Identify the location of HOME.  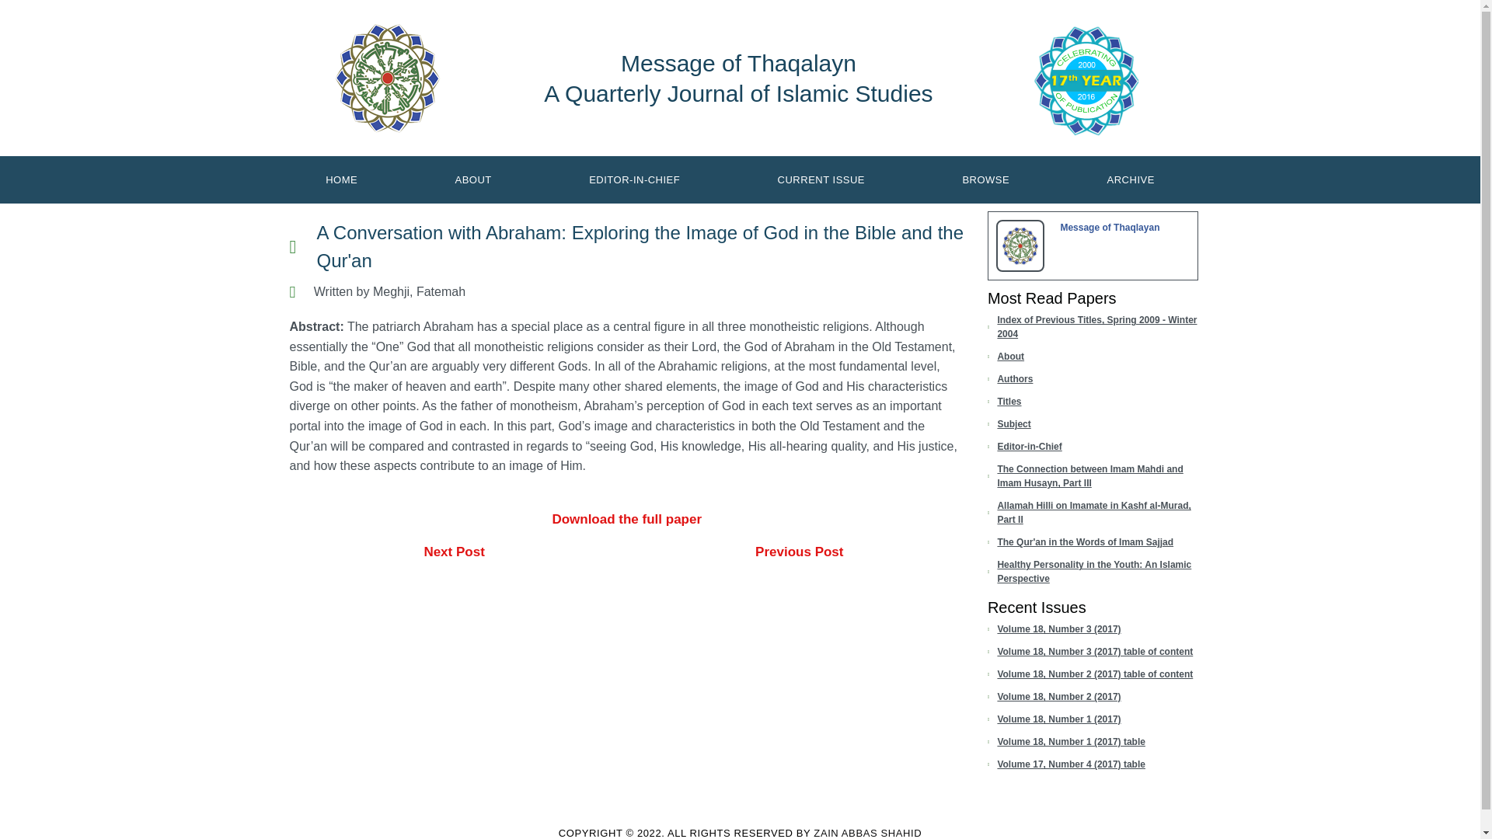
(341, 179).